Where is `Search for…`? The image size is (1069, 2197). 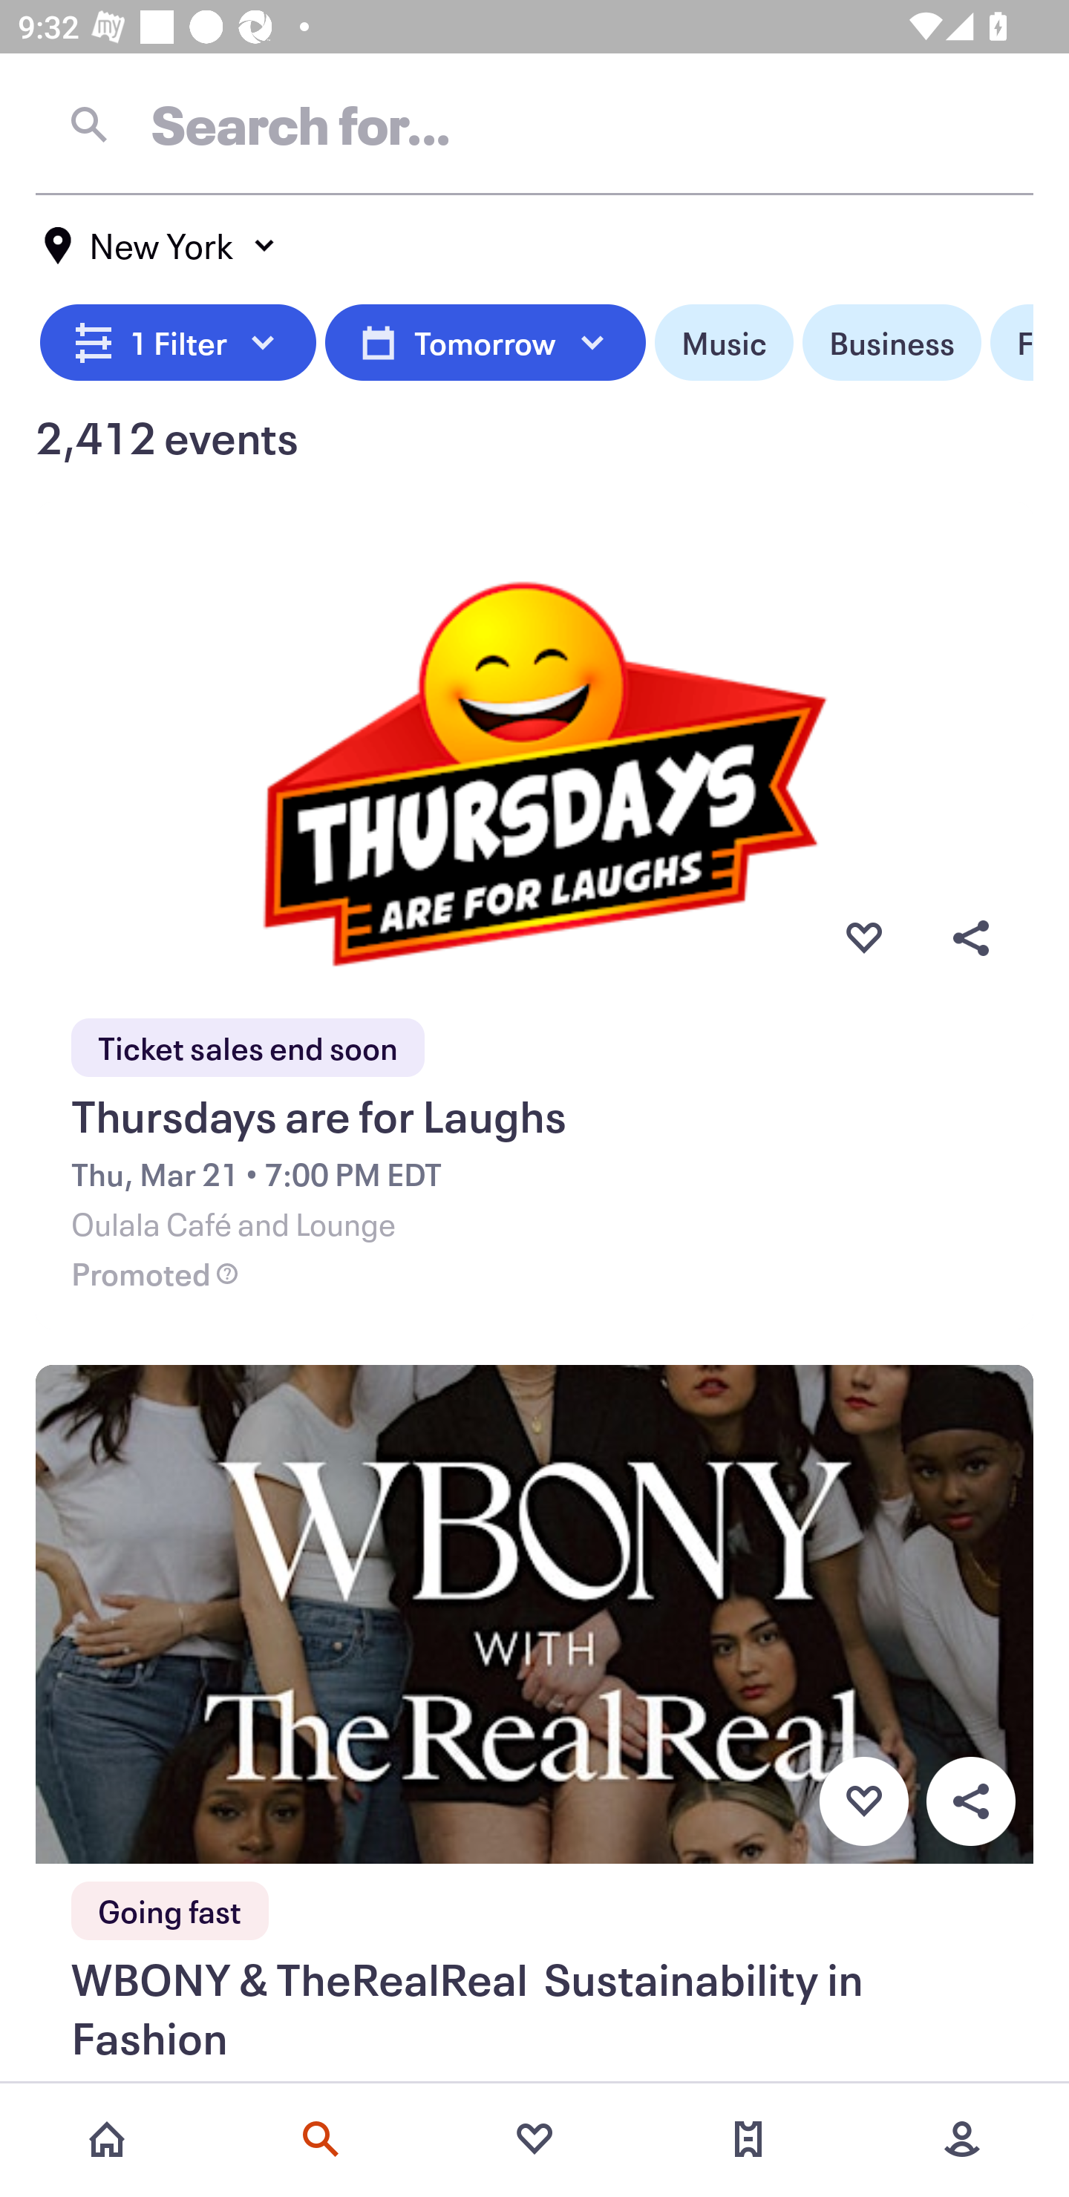
Search for… is located at coordinates (534, 124).